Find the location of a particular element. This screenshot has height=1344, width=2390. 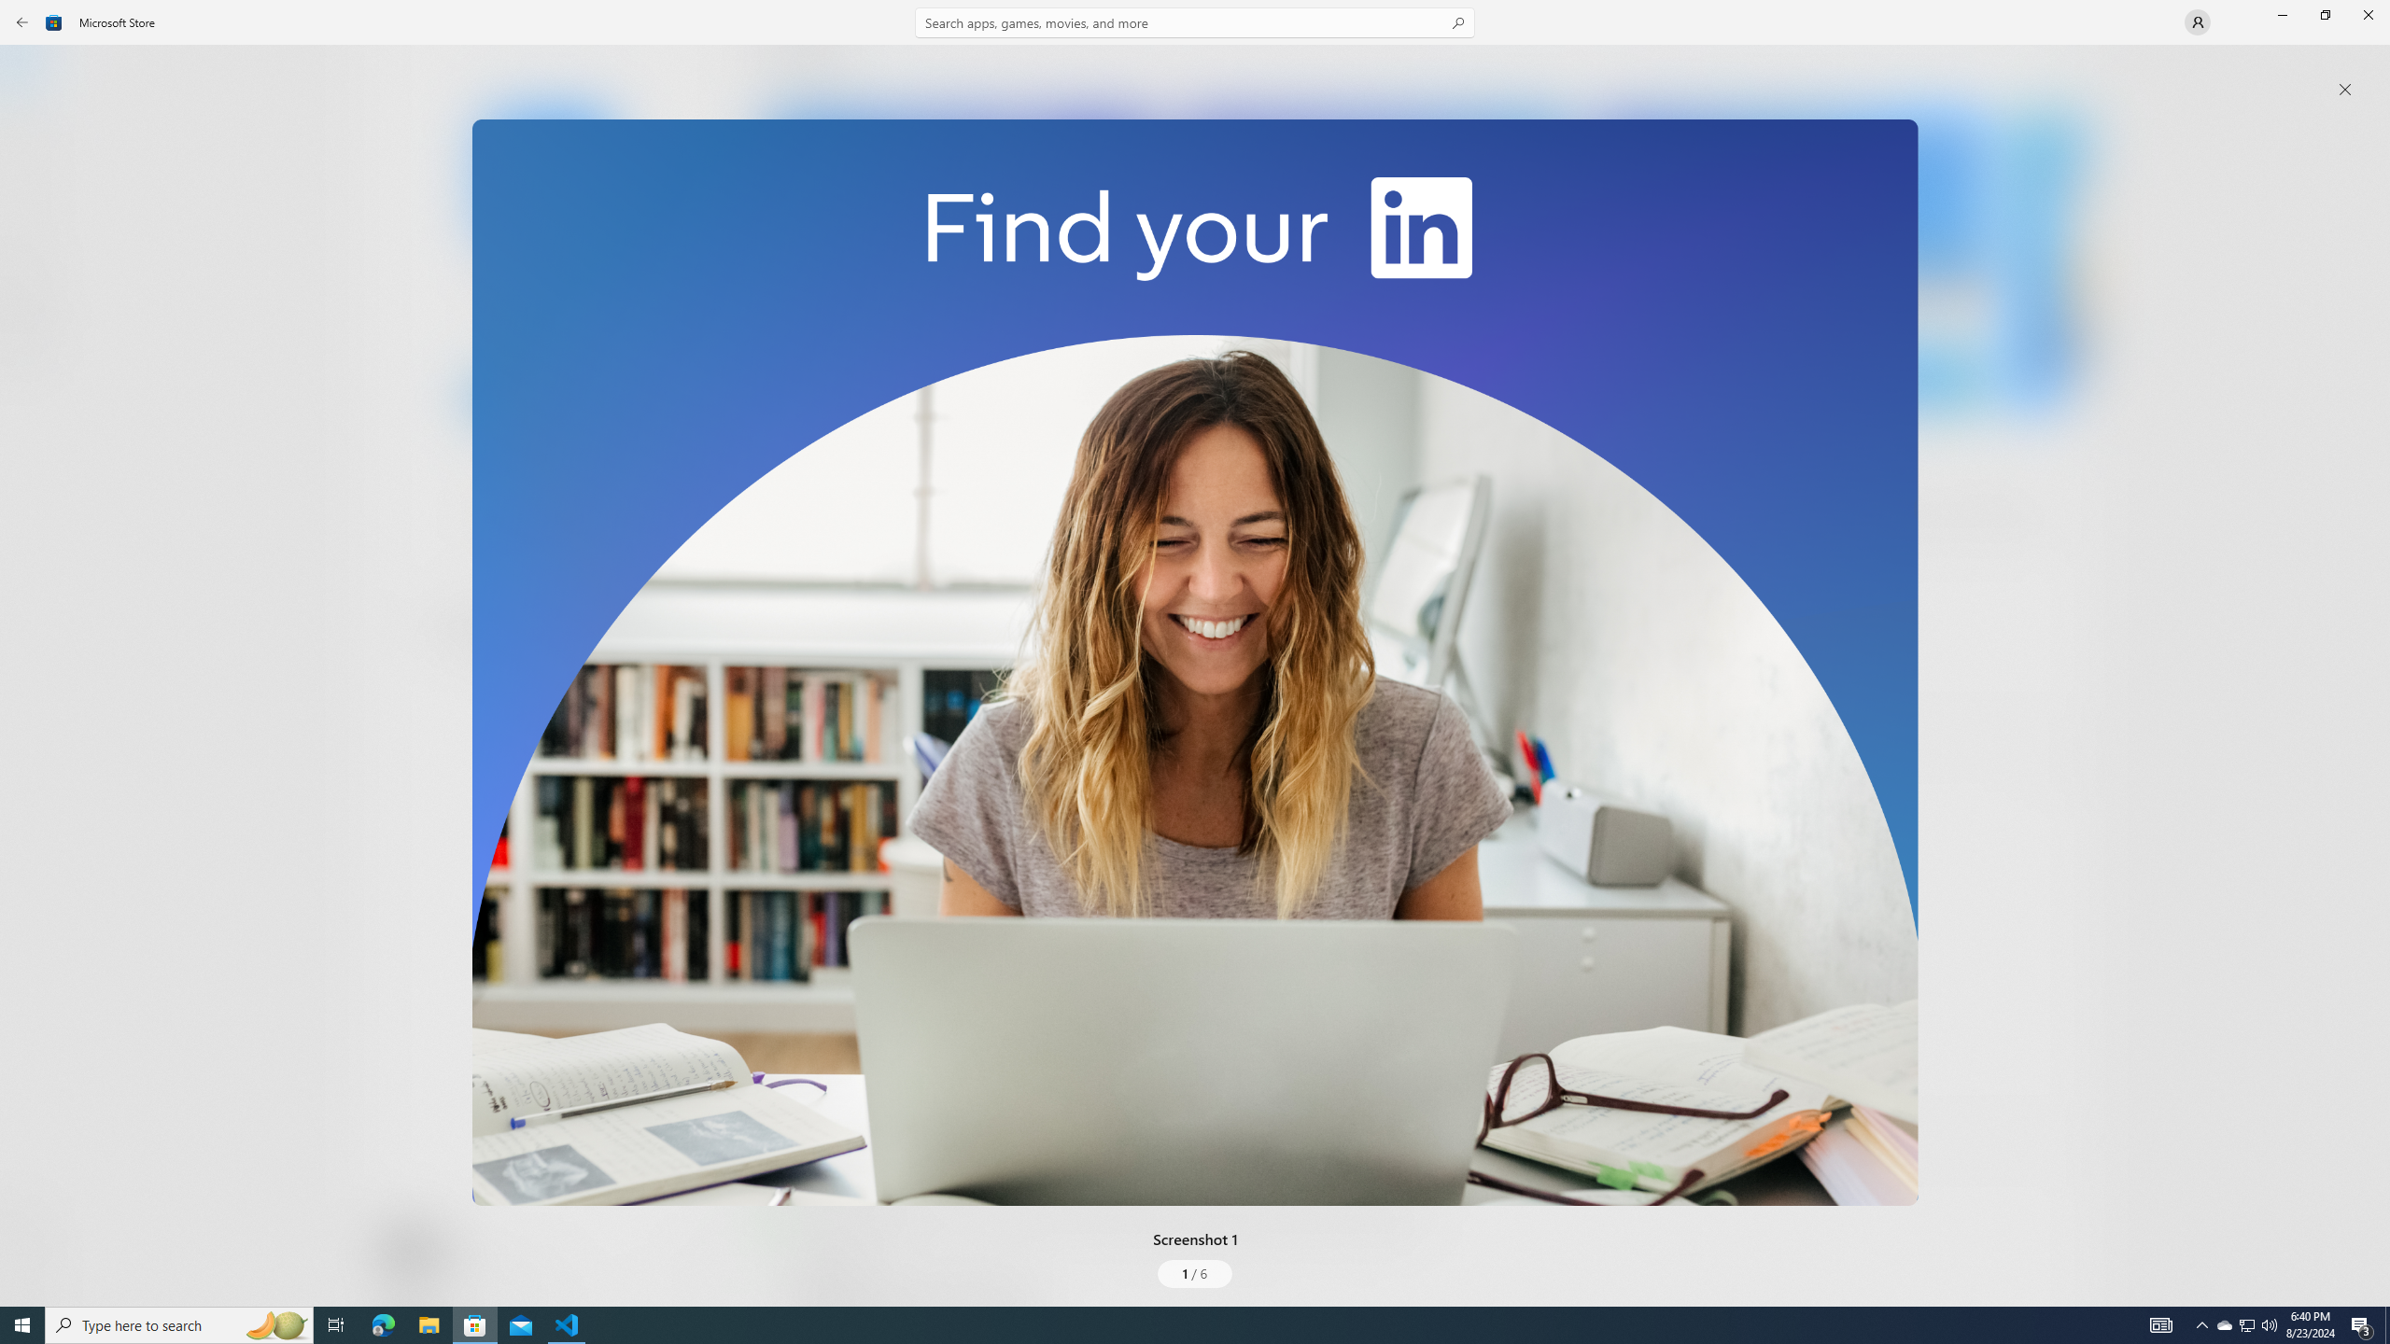

Minimize Microsoft Store is located at coordinates (2282, 15).